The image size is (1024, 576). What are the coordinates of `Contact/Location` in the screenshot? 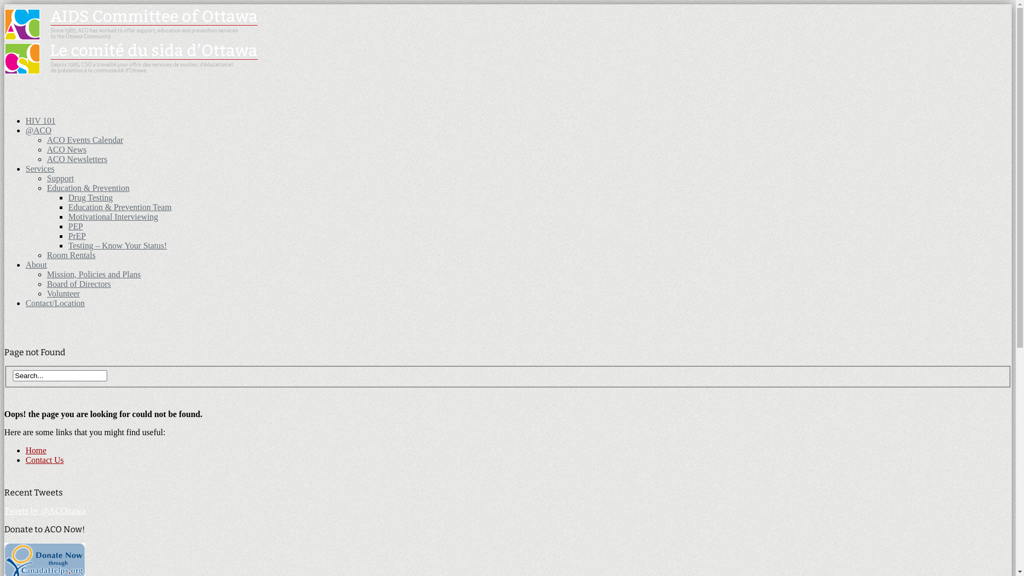 It's located at (55, 303).